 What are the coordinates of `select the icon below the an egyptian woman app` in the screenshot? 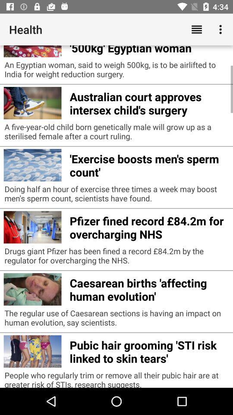 It's located at (149, 102).